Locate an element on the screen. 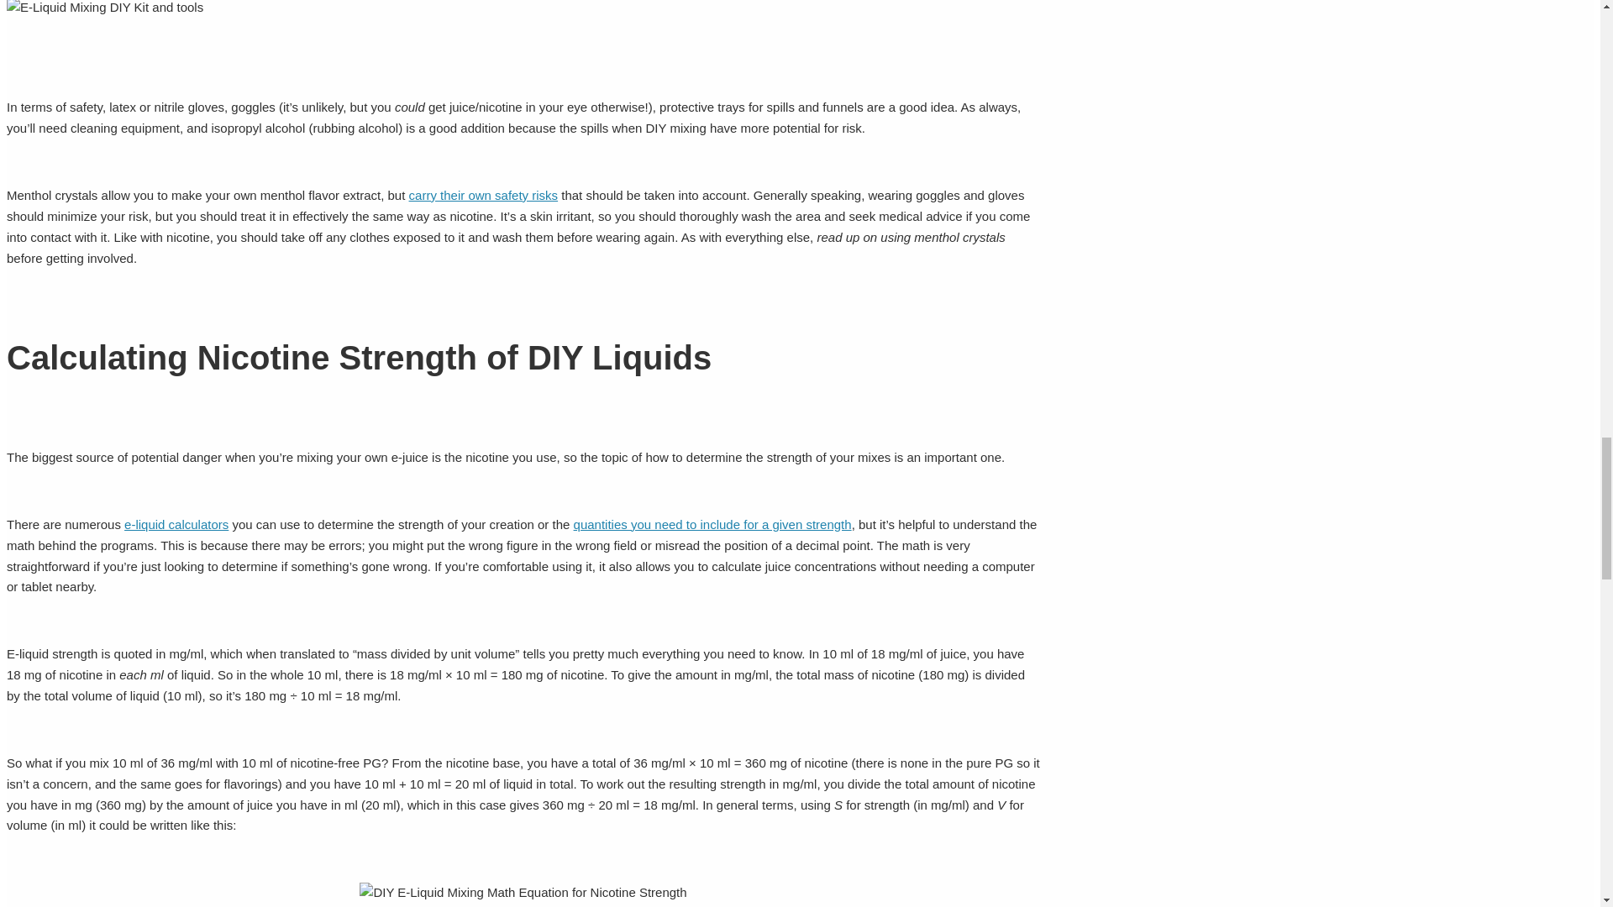  e-liquid calculators is located at coordinates (176, 524).